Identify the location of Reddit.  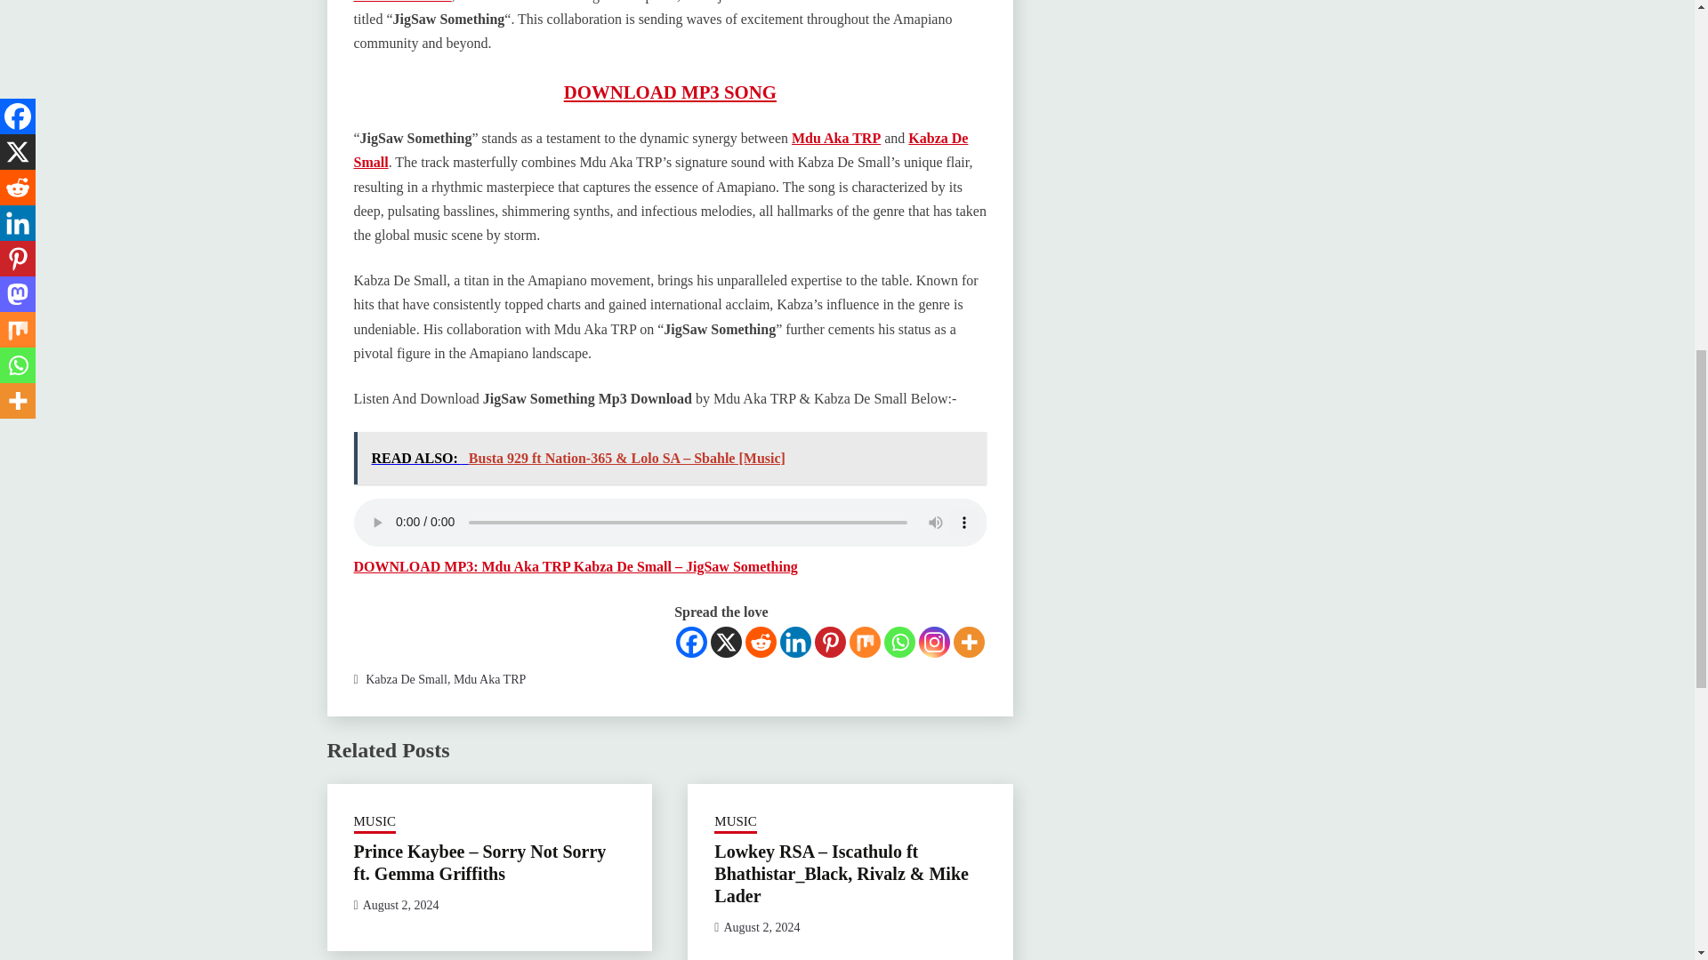
(761, 642).